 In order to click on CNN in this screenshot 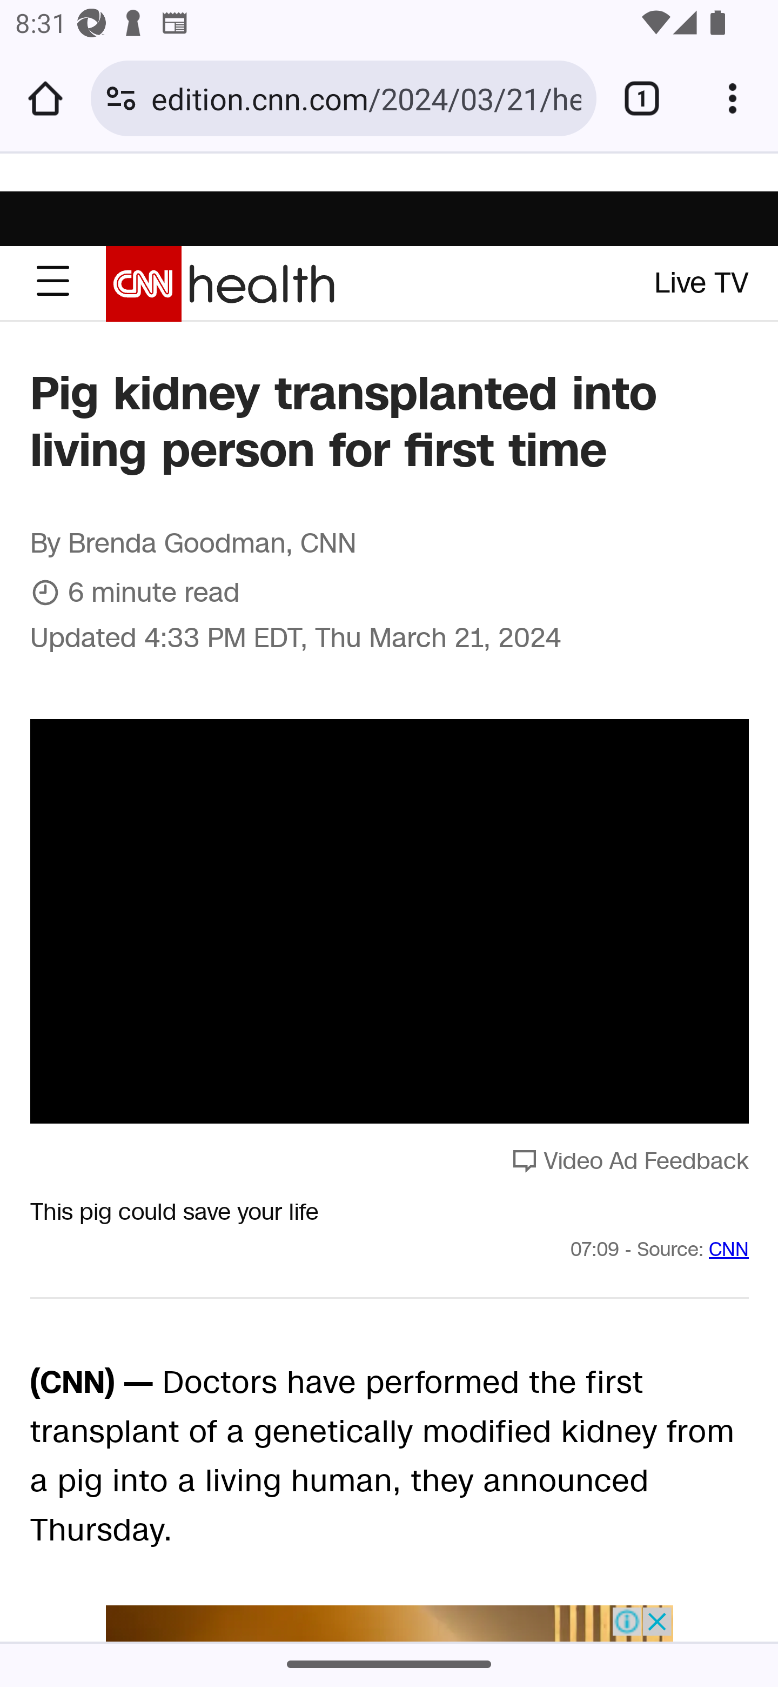, I will do `click(728, 1251)`.